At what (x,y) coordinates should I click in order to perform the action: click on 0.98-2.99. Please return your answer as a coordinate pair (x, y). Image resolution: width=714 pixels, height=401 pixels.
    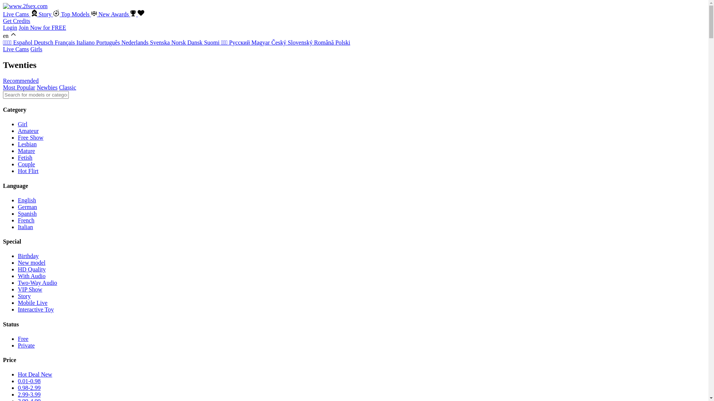
    Looking at the image, I should click on (29, 388).